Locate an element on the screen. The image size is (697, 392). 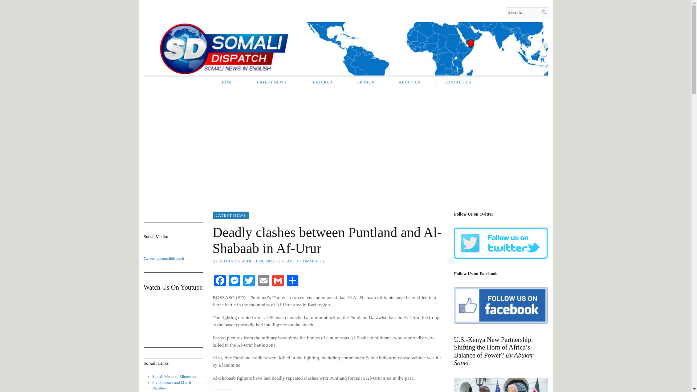
LATEST NEWS is located at coordinates (231, 215).